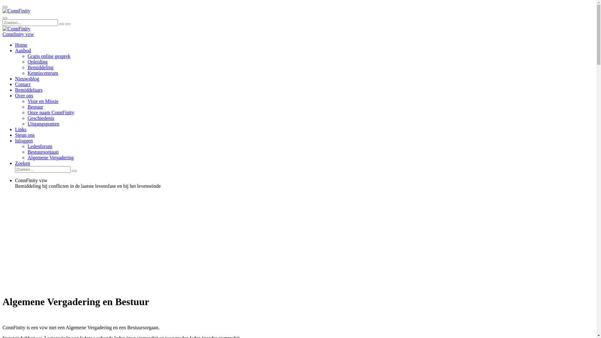  Describe the element at coordinates (24, 141) in the screenshot. I see `Inloggen` at that location.